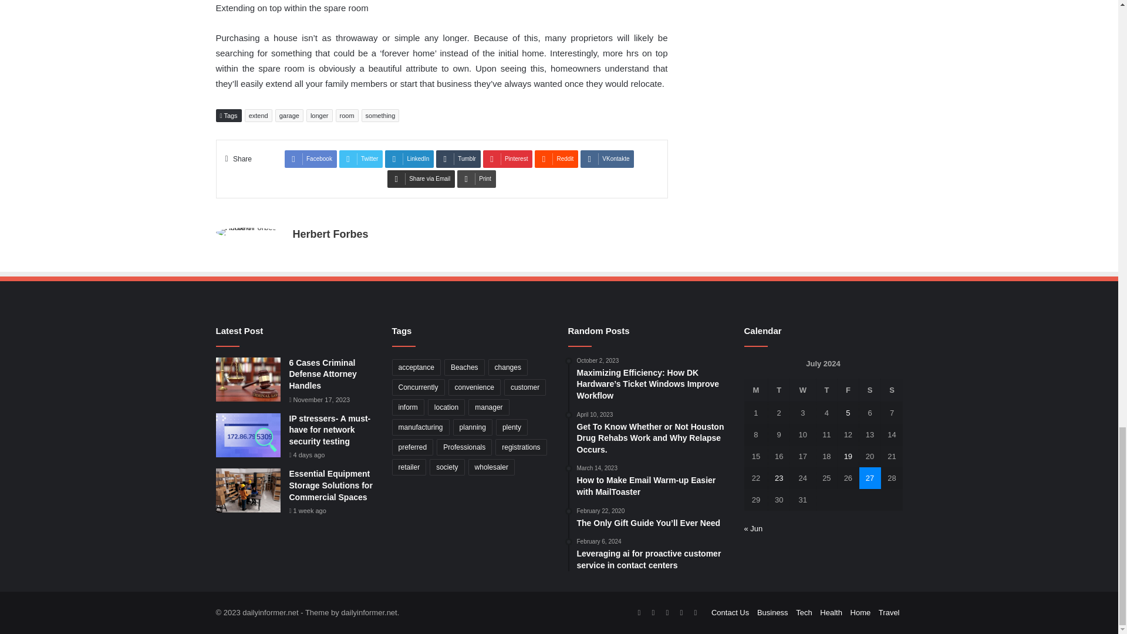 This screenshot has height=634, width=1127. What do you see at coordinates (848, 390) in the screenshot?
I see `Friday` at bounding box center [848, 390].